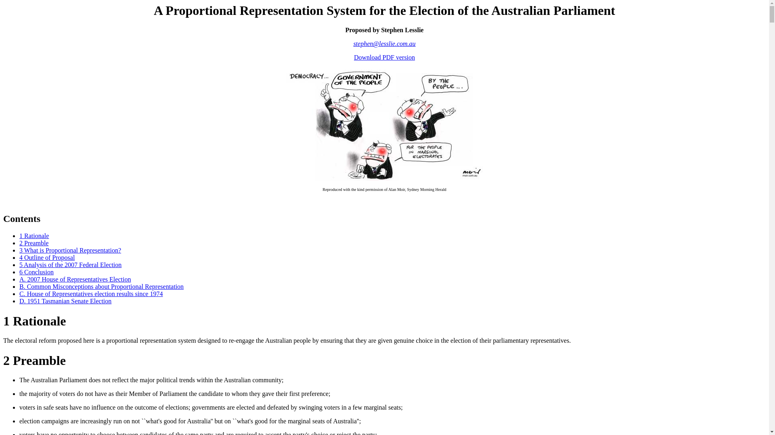  I want to click on 2 Preamble, so click(34, 243).